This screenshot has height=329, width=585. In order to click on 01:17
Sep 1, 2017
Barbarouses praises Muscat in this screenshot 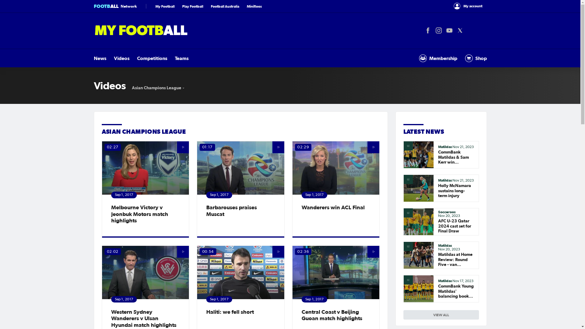, I will do `click(241, 189)`.